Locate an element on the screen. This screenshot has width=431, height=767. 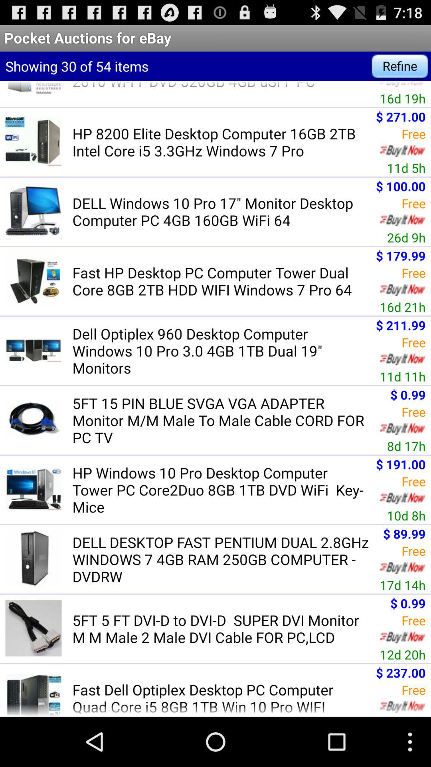
launch hp 8200 elite is located at coordinates (221, 142).